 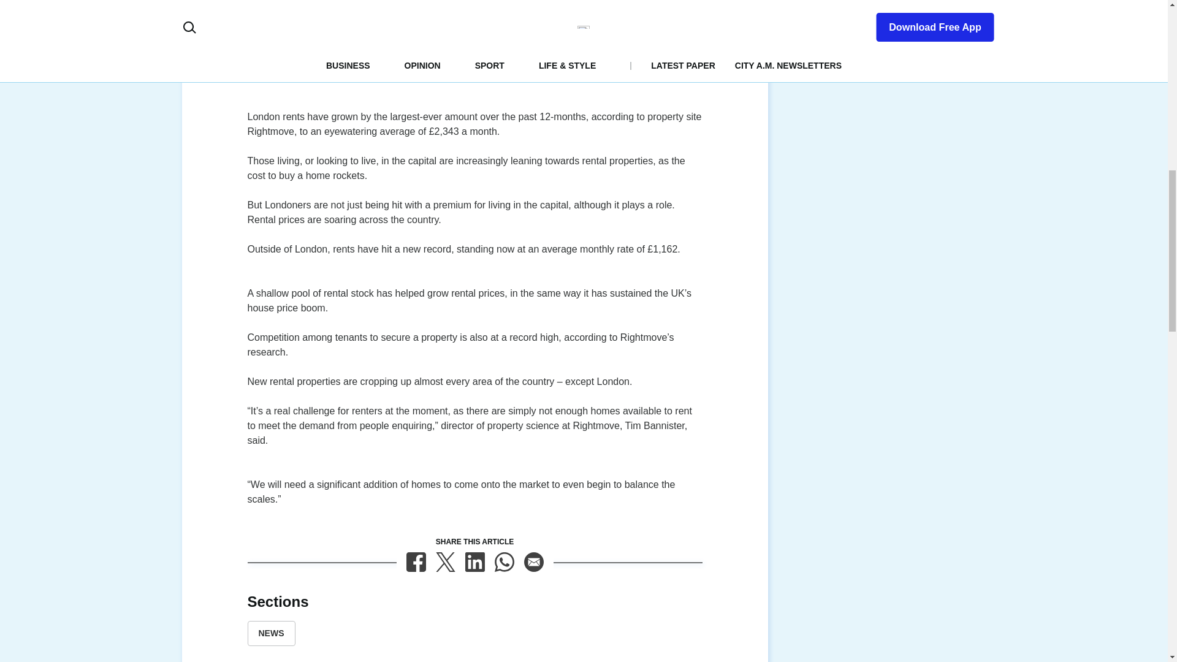 What do you see at coordinates (504, 561) in the screenshot?
I see `WhatsApp` at bounding box center [504, 561].